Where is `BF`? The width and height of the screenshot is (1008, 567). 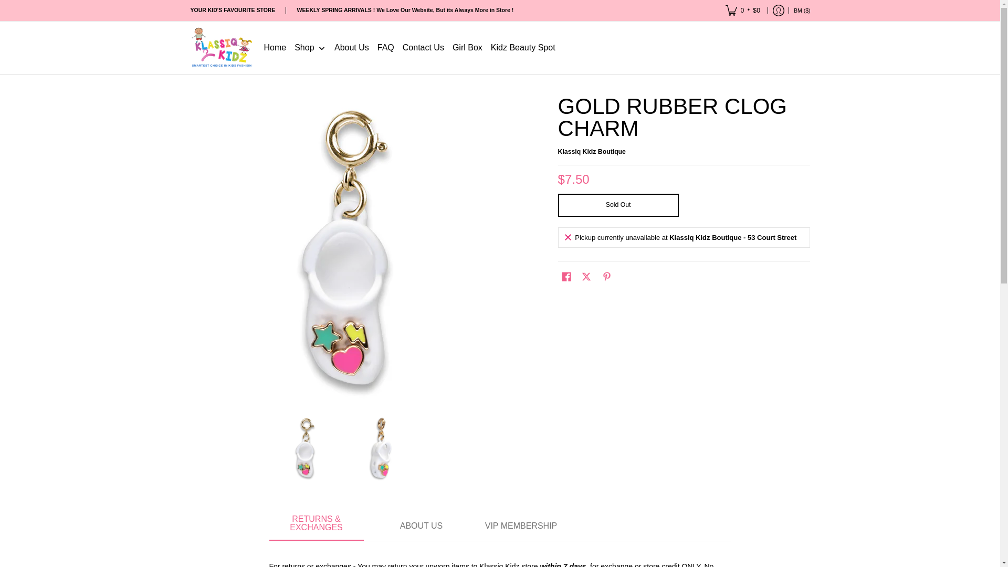 BF is located at coordinates (701, 23).